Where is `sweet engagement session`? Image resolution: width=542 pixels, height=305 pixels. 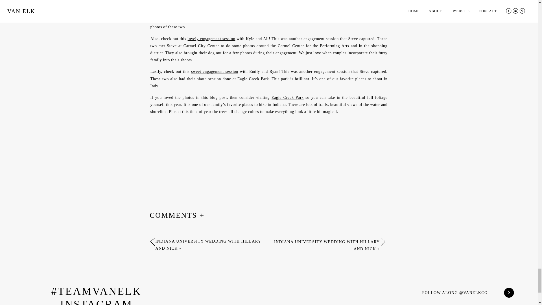 sweet engagement session is located at coordinates (215, 72).